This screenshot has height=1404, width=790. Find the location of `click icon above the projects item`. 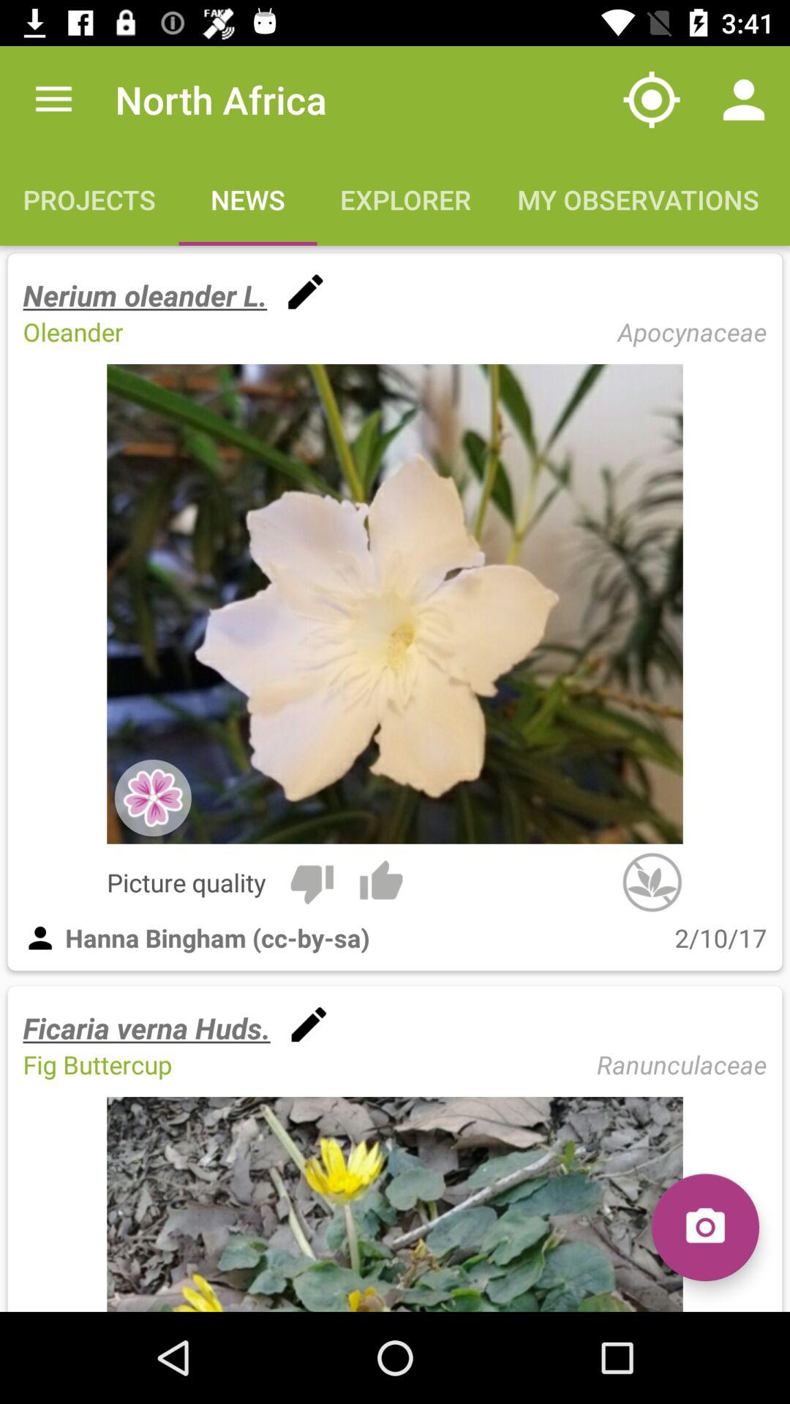

click icon above the projects item is located at coordinates (53, 99).